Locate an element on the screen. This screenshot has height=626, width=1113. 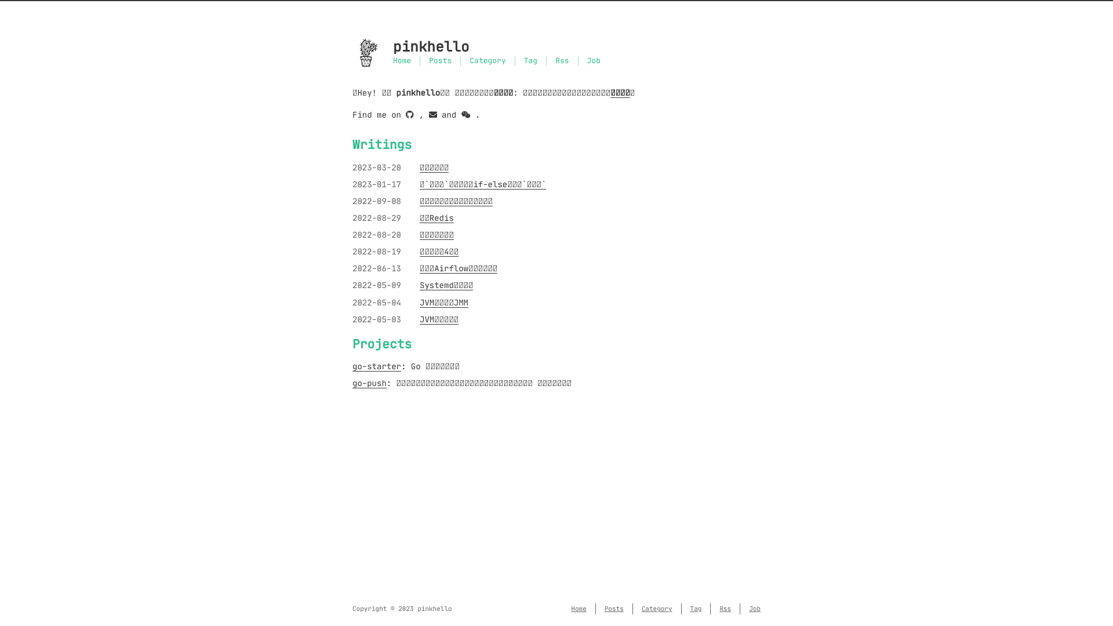
Tag is located at coordinates (696, 609).